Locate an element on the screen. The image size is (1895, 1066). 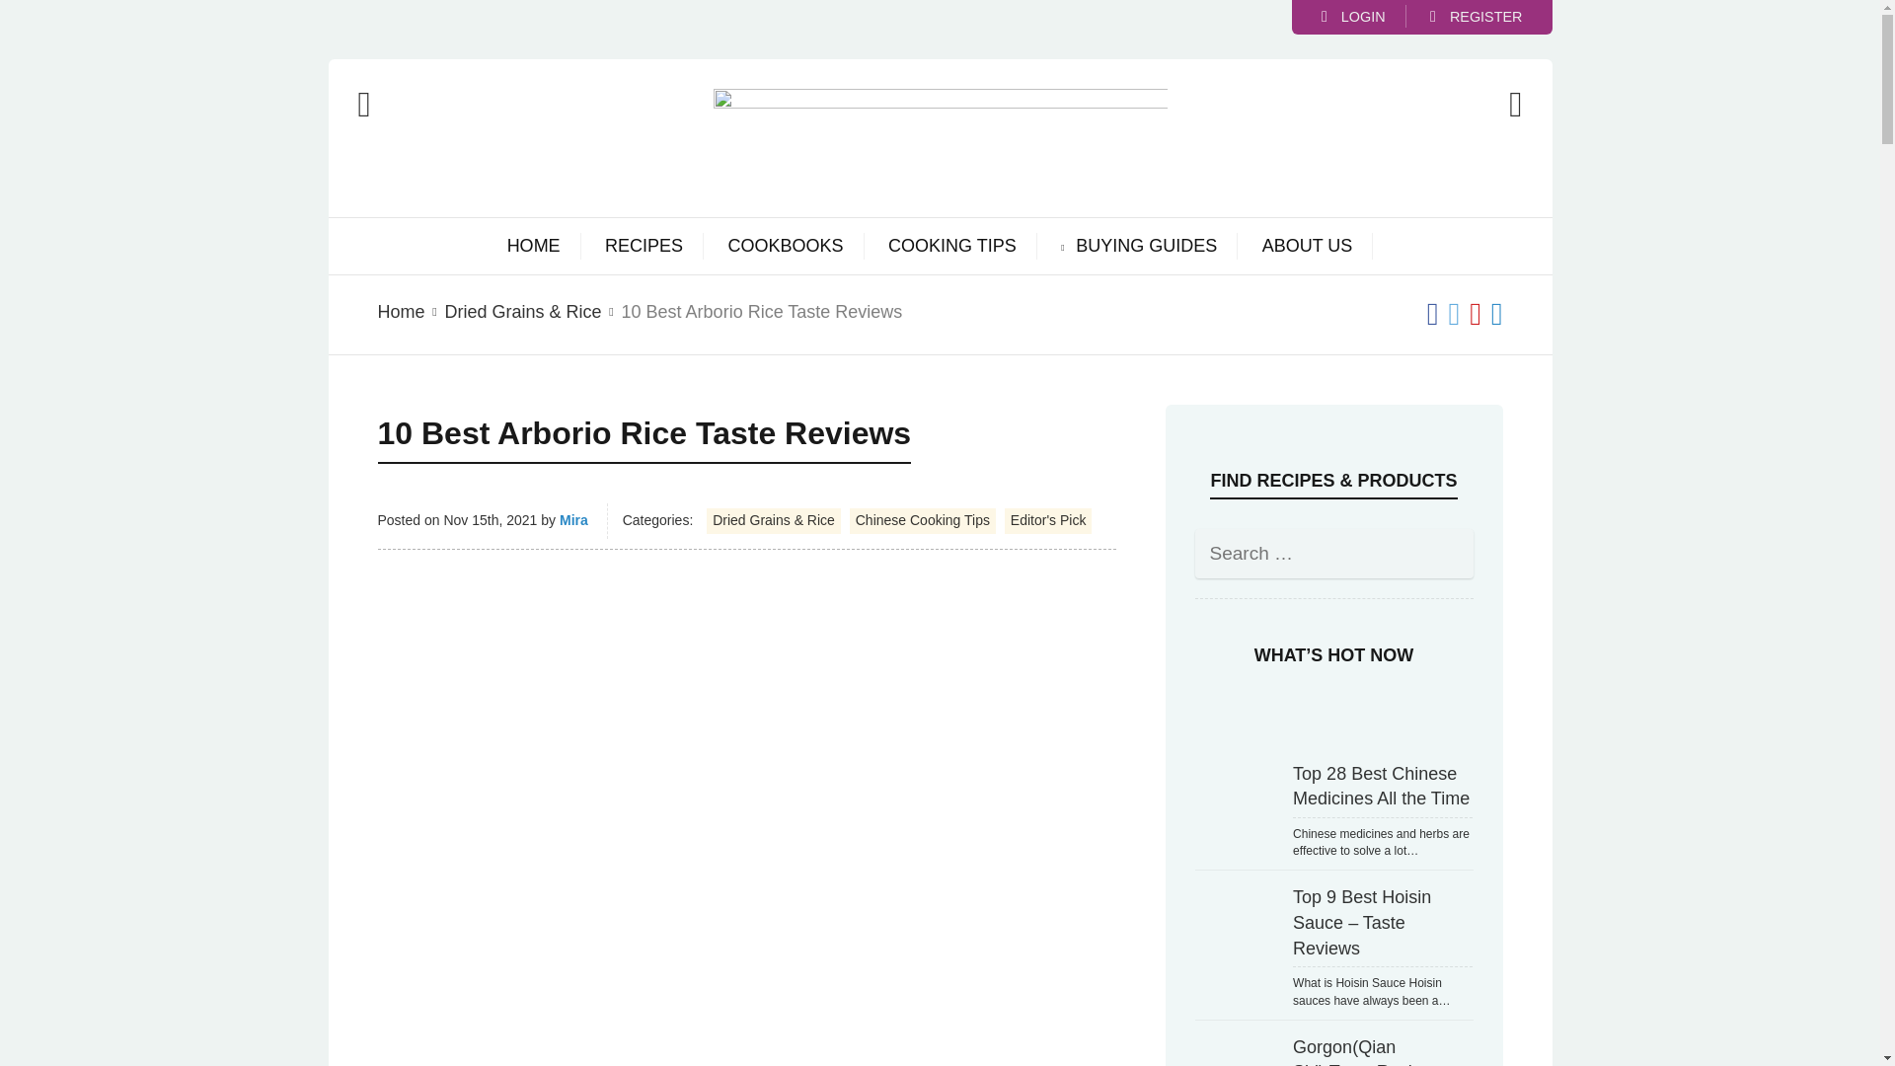
Home is located at coordinates (401, 312).